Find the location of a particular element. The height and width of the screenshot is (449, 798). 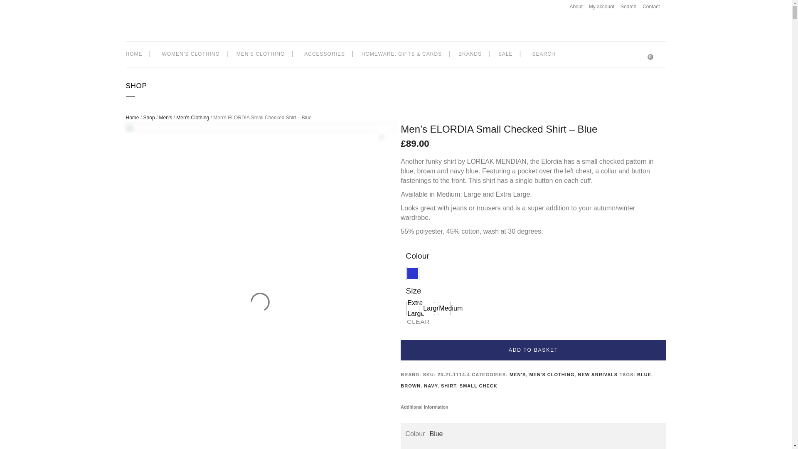

ACCESSORIES is located at coordinates (323, 54).